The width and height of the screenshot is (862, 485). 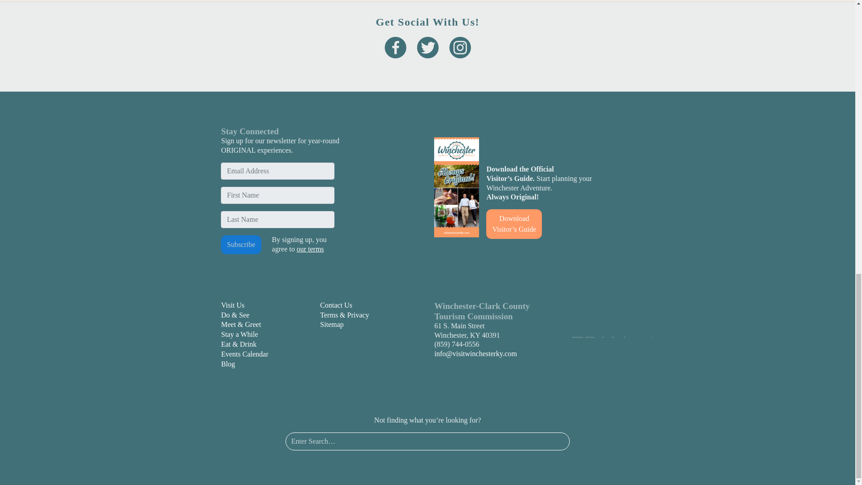 I want to click on Search, so click(x=554, y=441).